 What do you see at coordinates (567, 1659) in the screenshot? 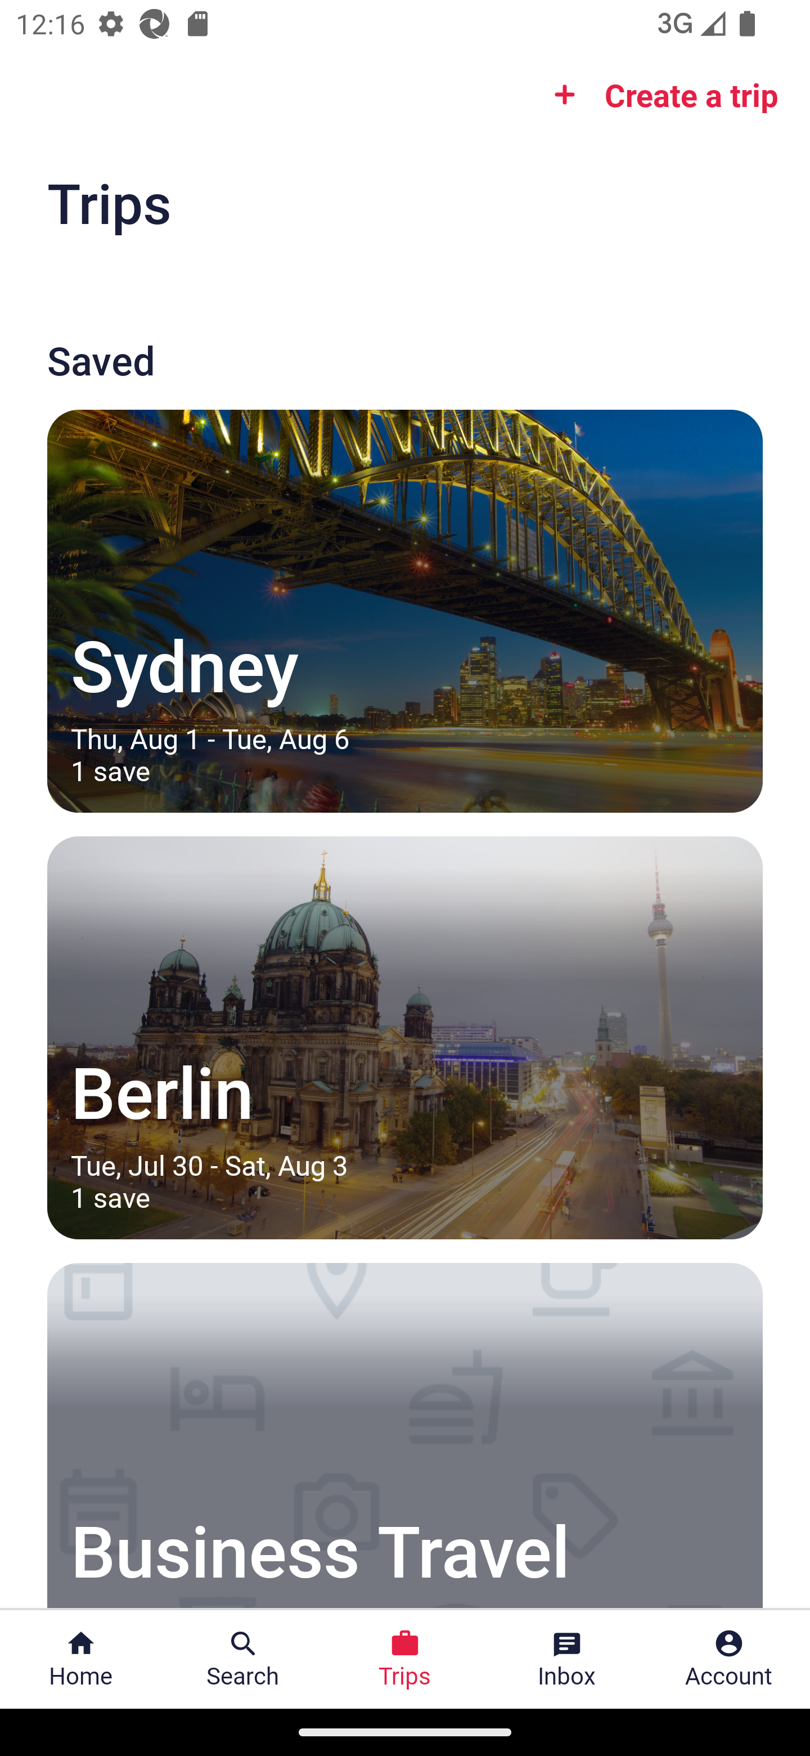
I see `Inbox Inbox Button` at bounding box center [567, 1659].